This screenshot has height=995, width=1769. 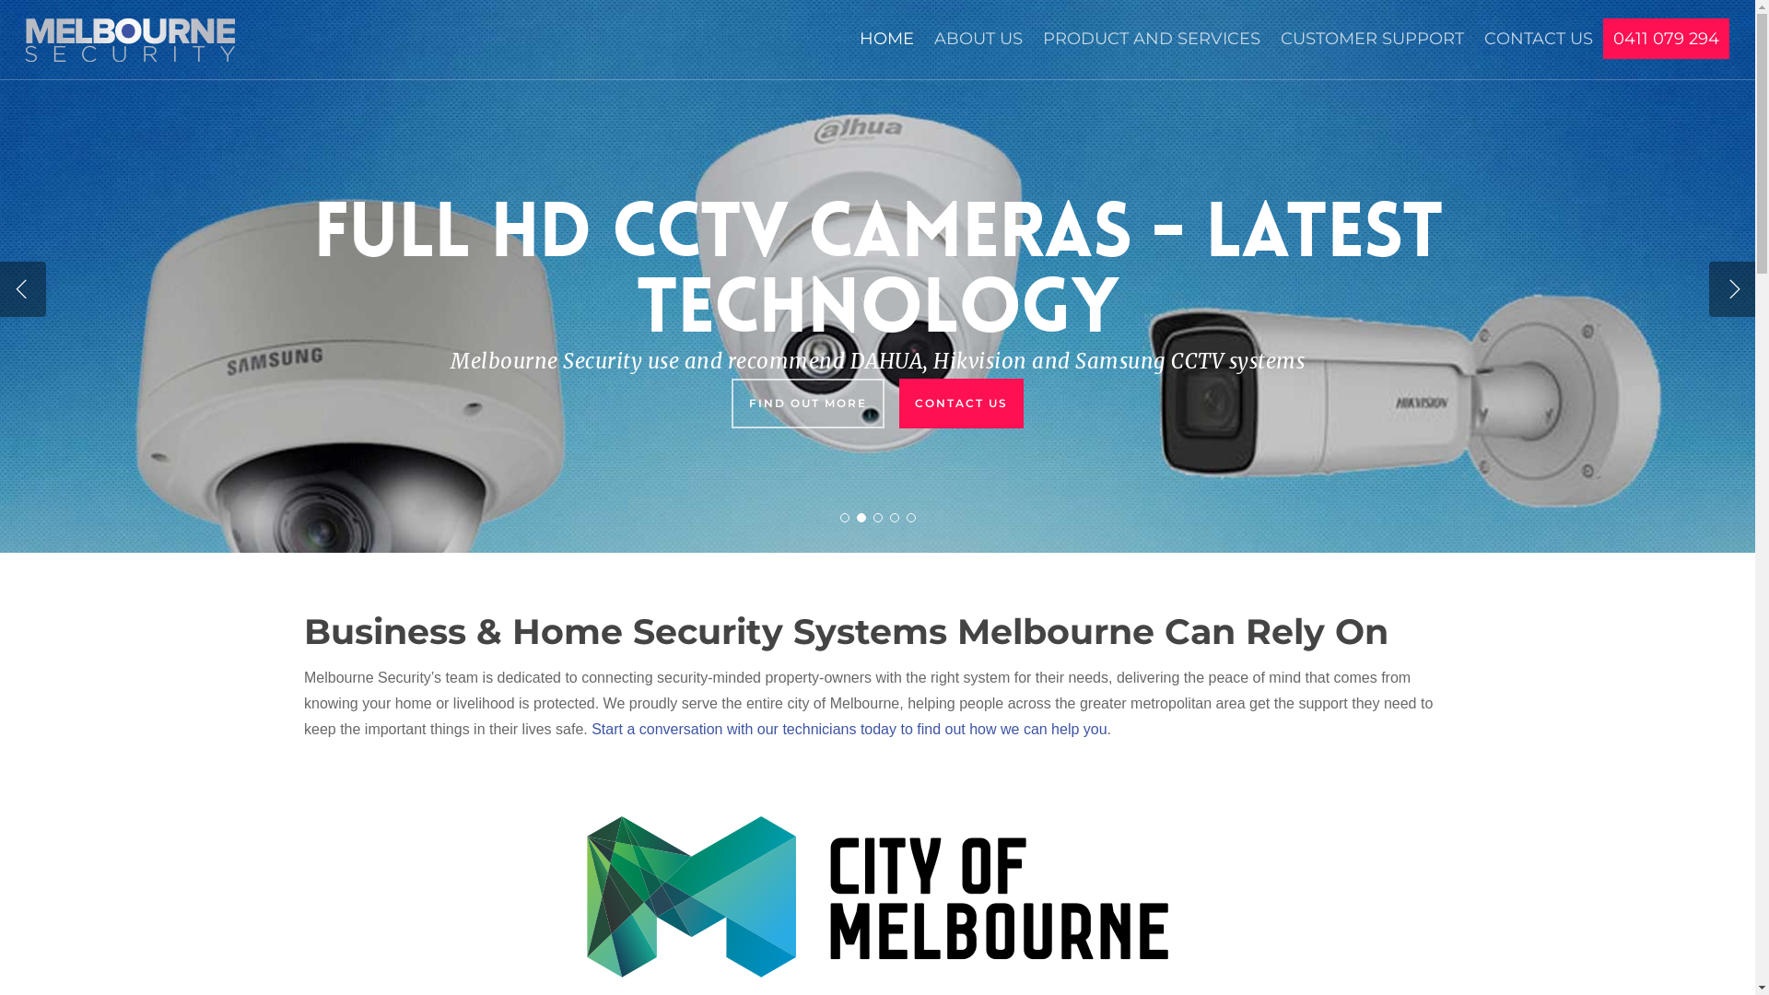 What do you see at coordinates (962, 404) in the screenshot?
I see `CONTACT US` at bounding box center [962, 404].